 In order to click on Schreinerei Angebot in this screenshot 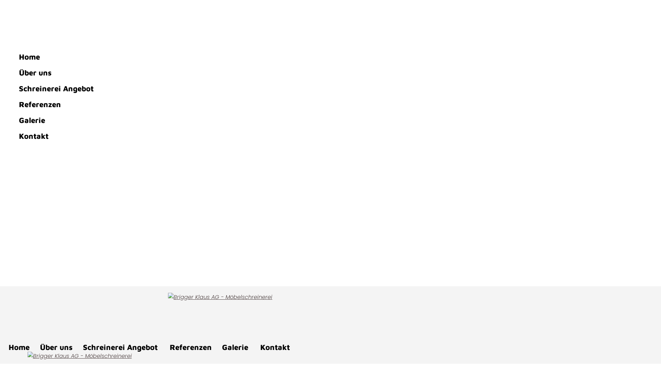, I will do `click(126, 347)`.